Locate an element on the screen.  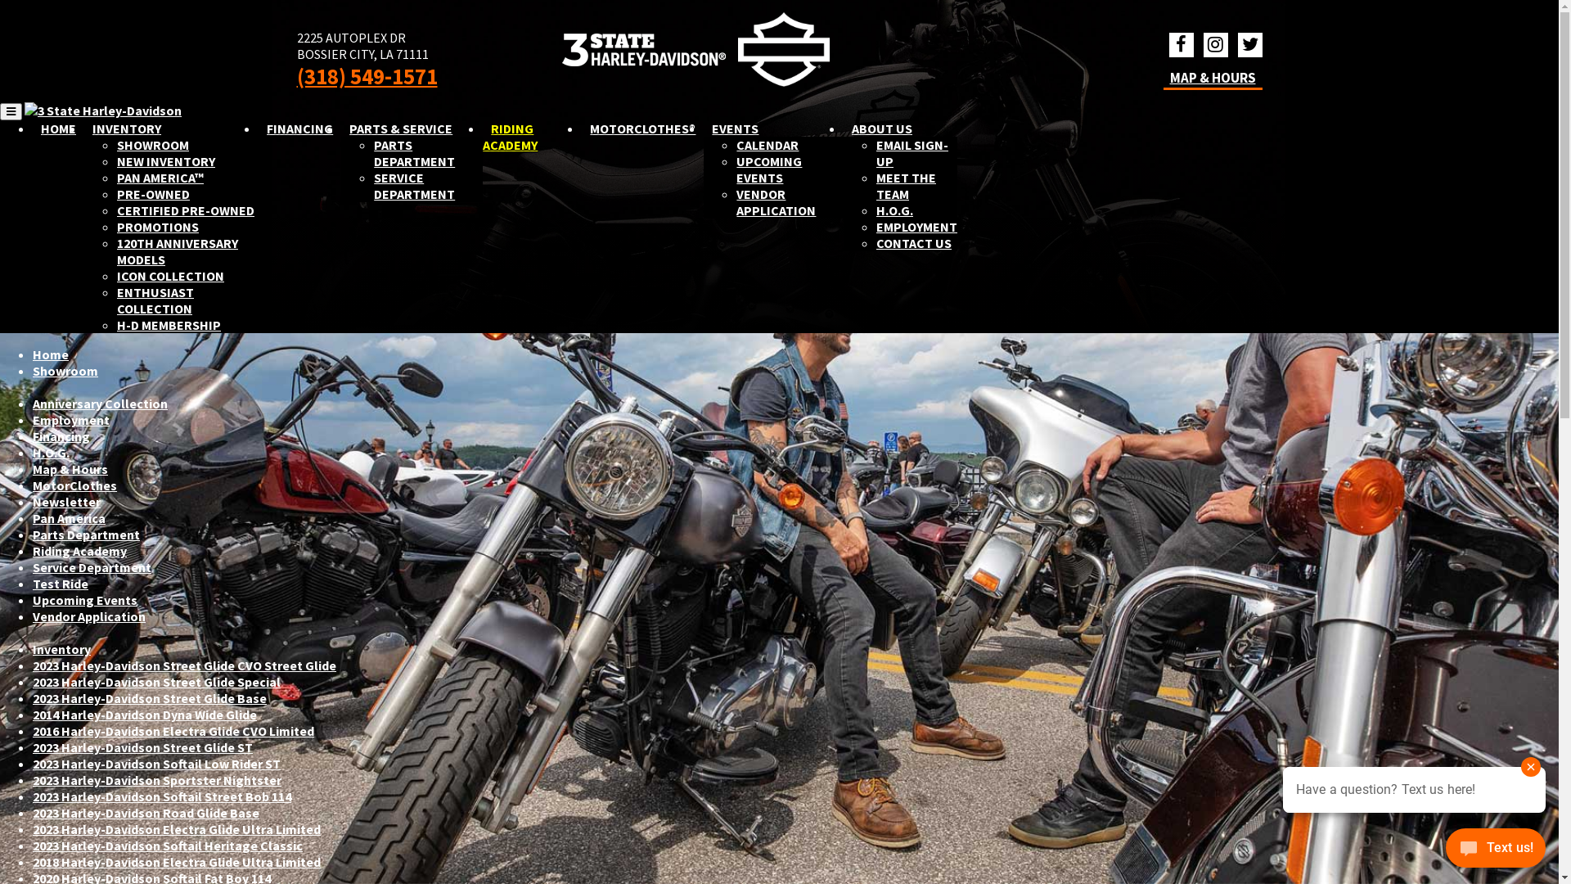
2014 Harley-Davidson Dyna Wide Glide is located at coordinates (145, 714).